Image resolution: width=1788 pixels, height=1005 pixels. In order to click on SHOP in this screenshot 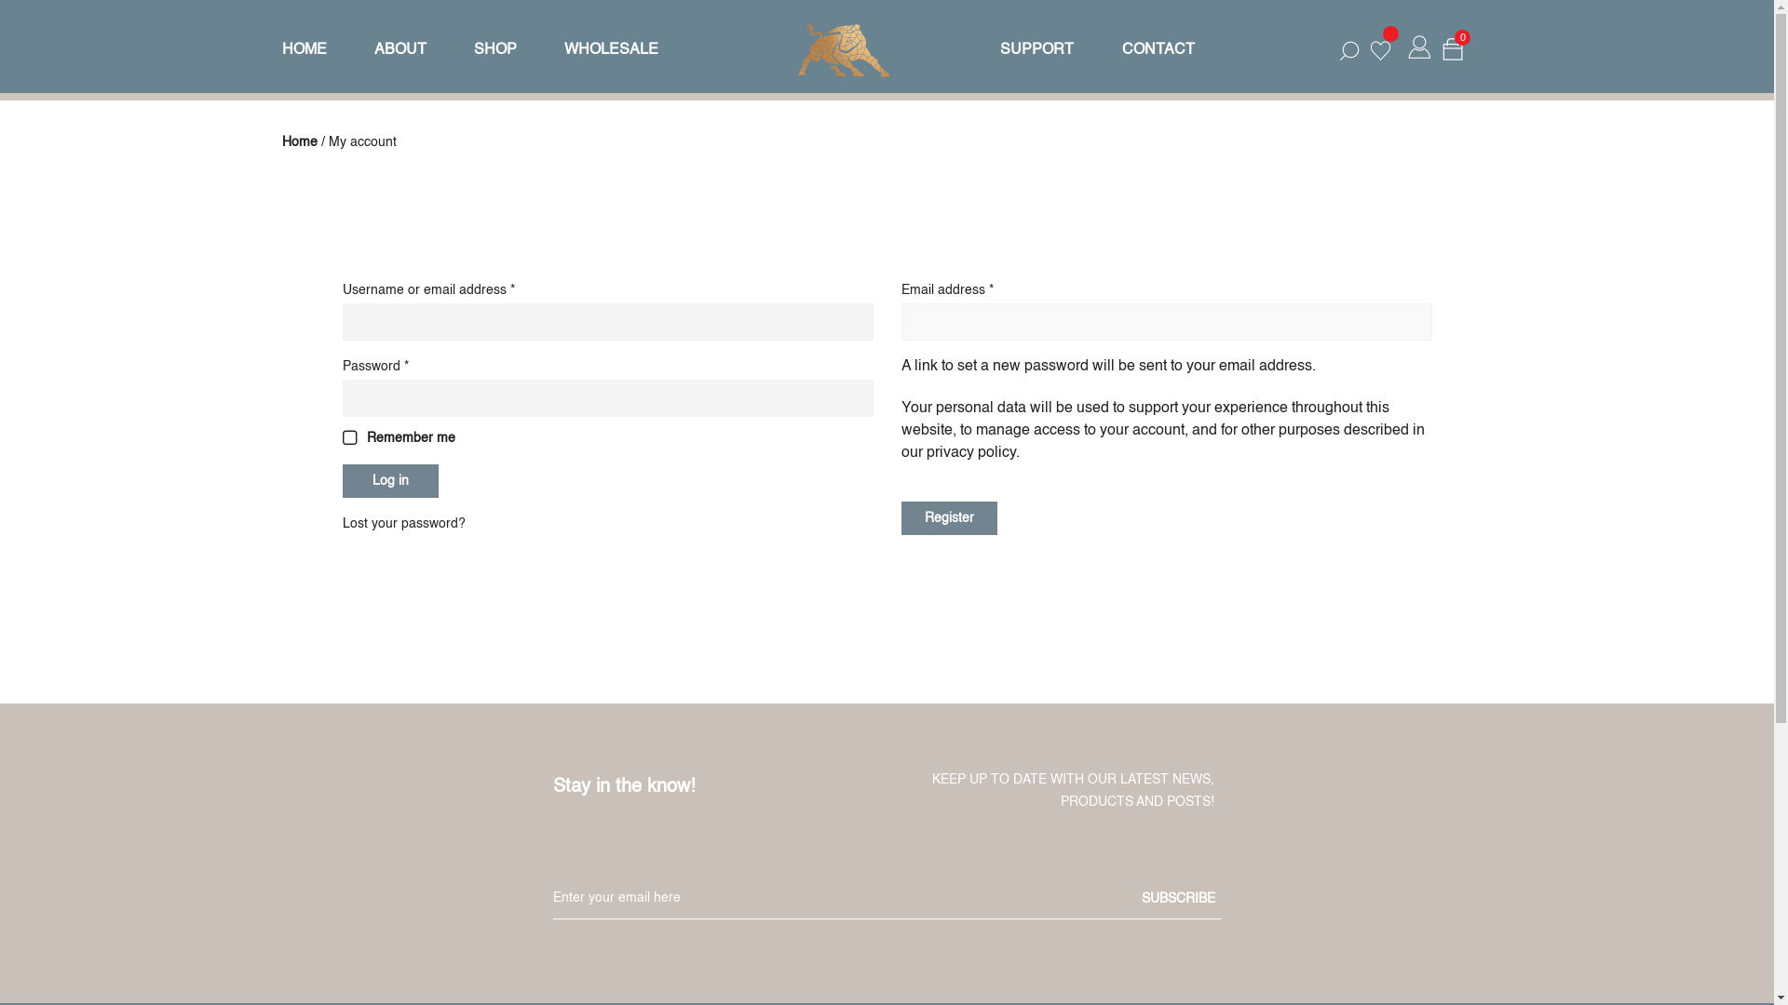, I will do `click(495, 50)`.